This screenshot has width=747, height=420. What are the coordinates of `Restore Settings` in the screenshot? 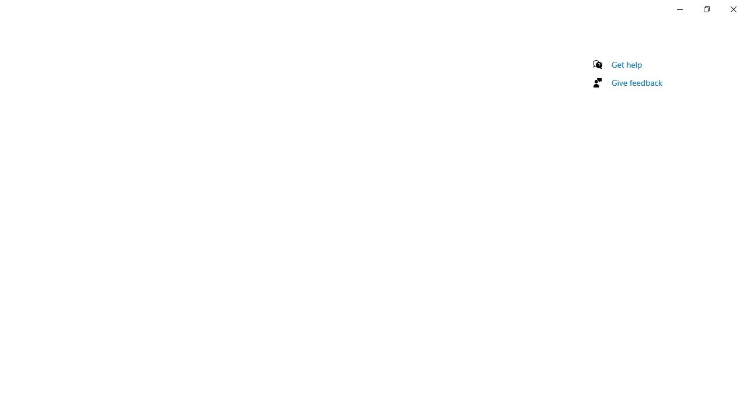 It's located at (706, 9).